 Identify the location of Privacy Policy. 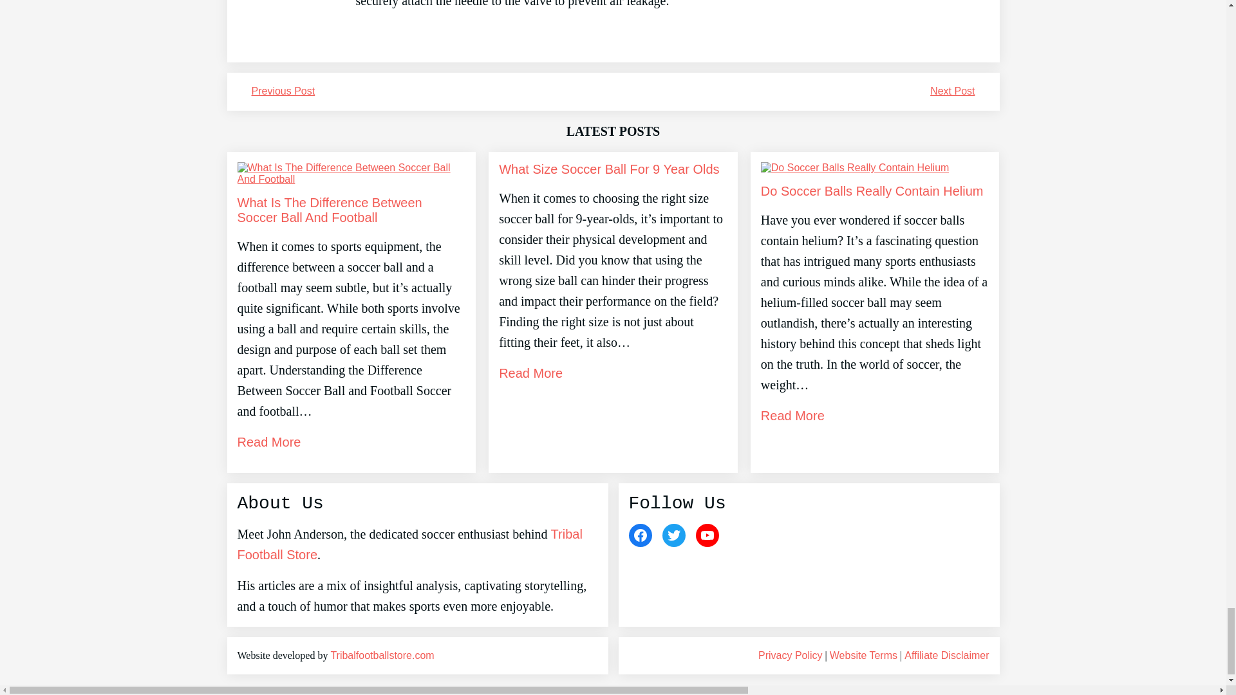
(791, 655).